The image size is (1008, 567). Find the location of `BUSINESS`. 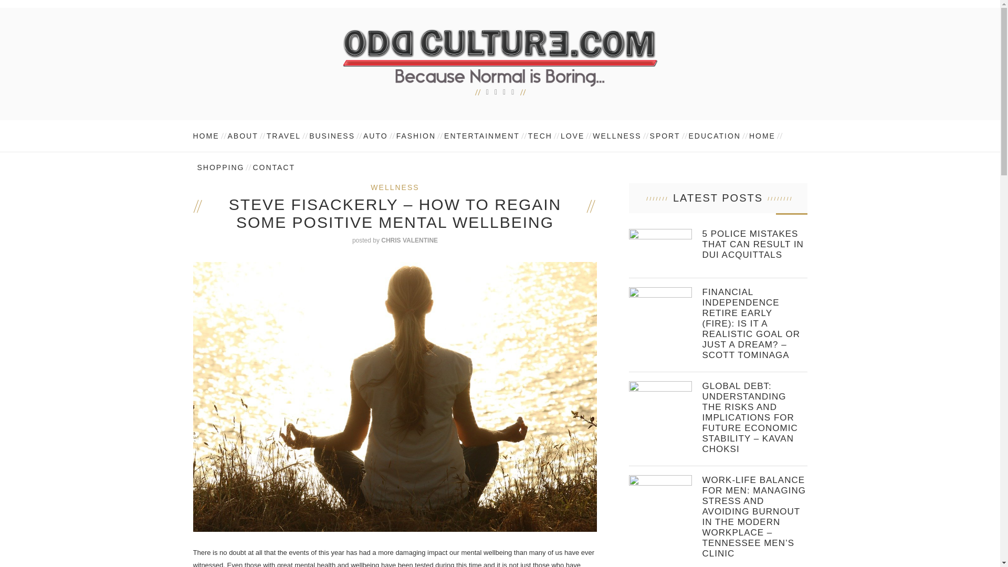

BUSINESS is located at coordinates (332, 135).